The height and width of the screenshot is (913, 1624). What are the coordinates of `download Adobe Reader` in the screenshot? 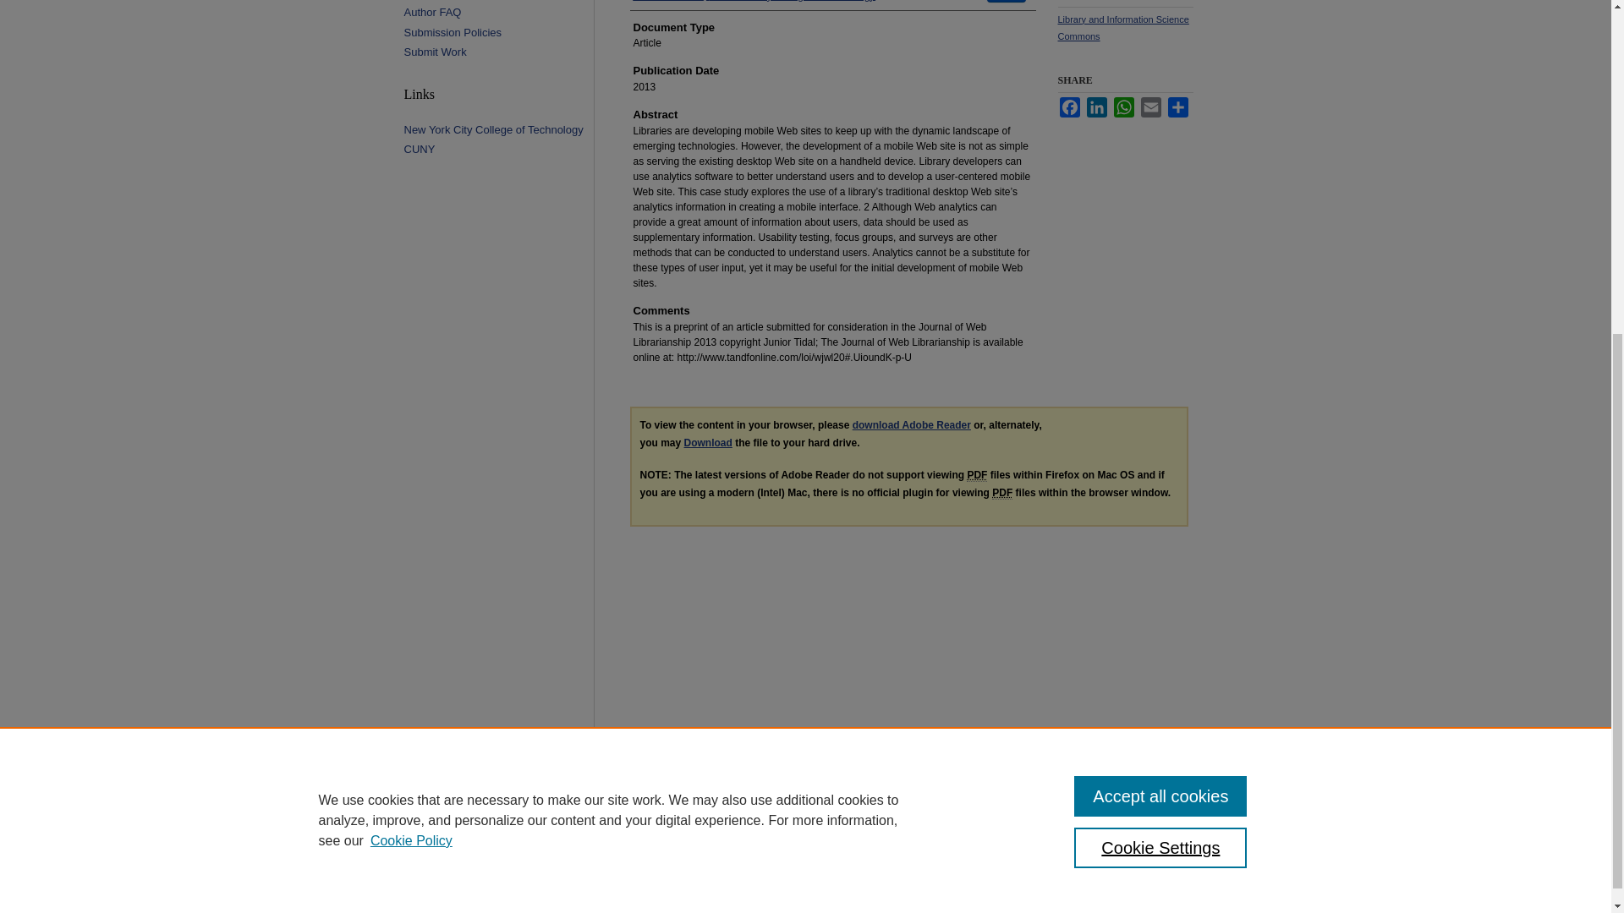 It's located at (912, 424).